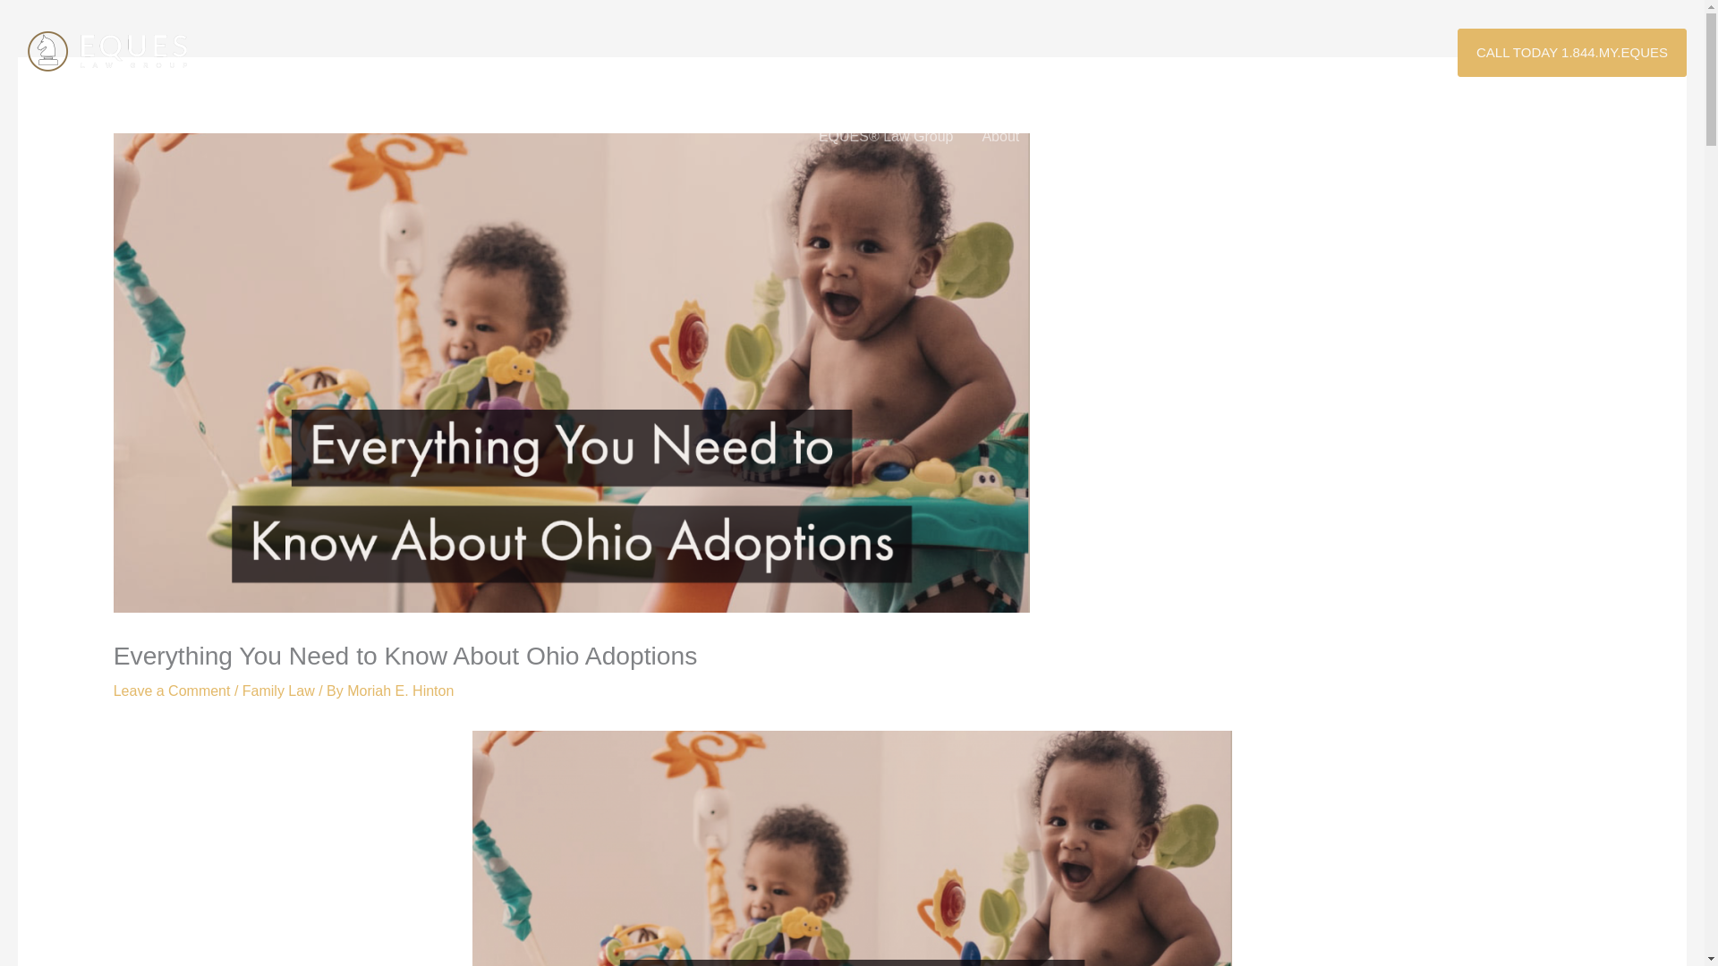 The width and height of the screenshot is (1718, 966). Describe the element at coordinates (1571, 53) in the screenshot. I see `CALL TODAY 1.844.MY.EQUES` at that location.